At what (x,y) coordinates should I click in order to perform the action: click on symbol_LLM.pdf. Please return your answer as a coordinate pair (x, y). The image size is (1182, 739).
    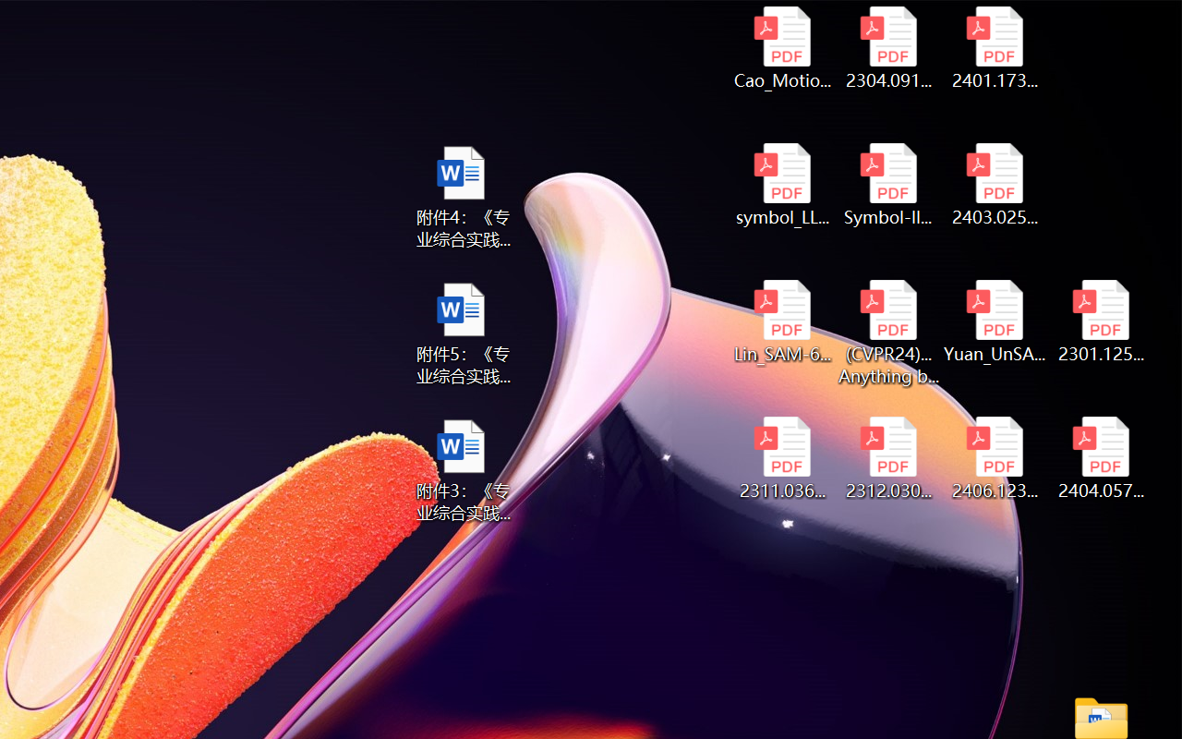
    Looking at the image, I should click on (781, 185).